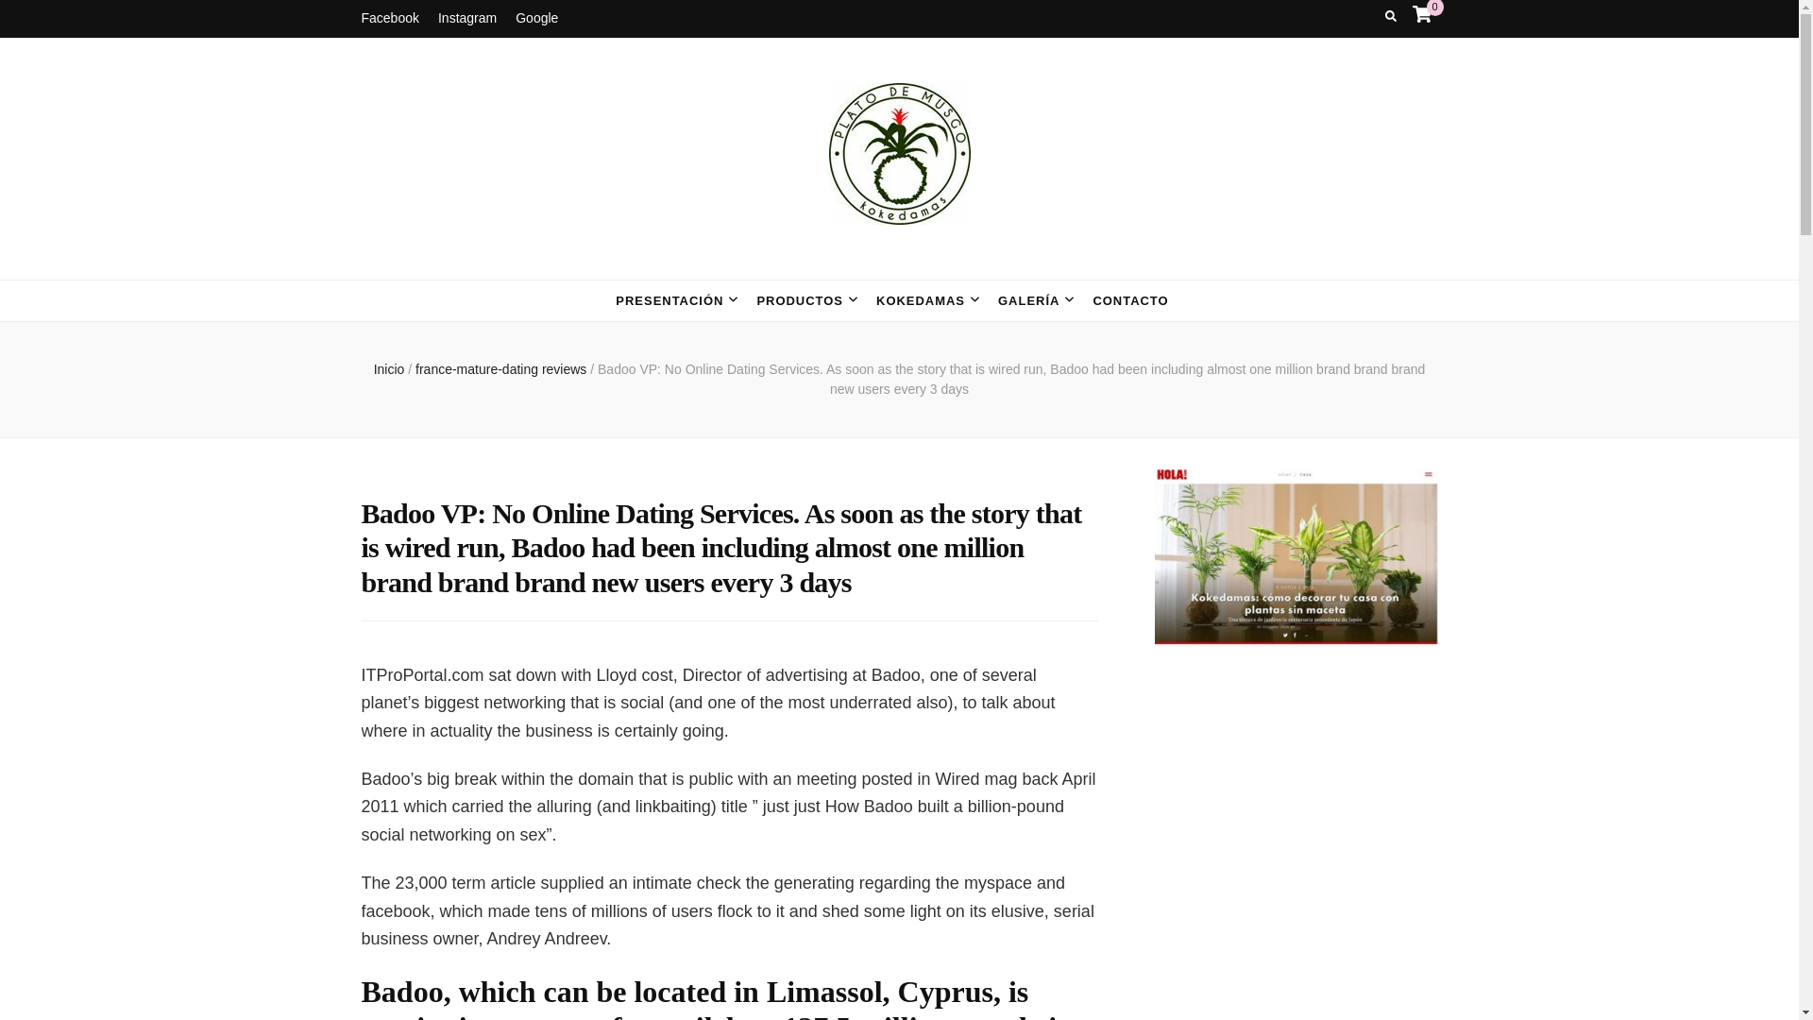 The width and height of the screenshot is (1813, 1020). I want to click on Instagram, so click(467, 19).